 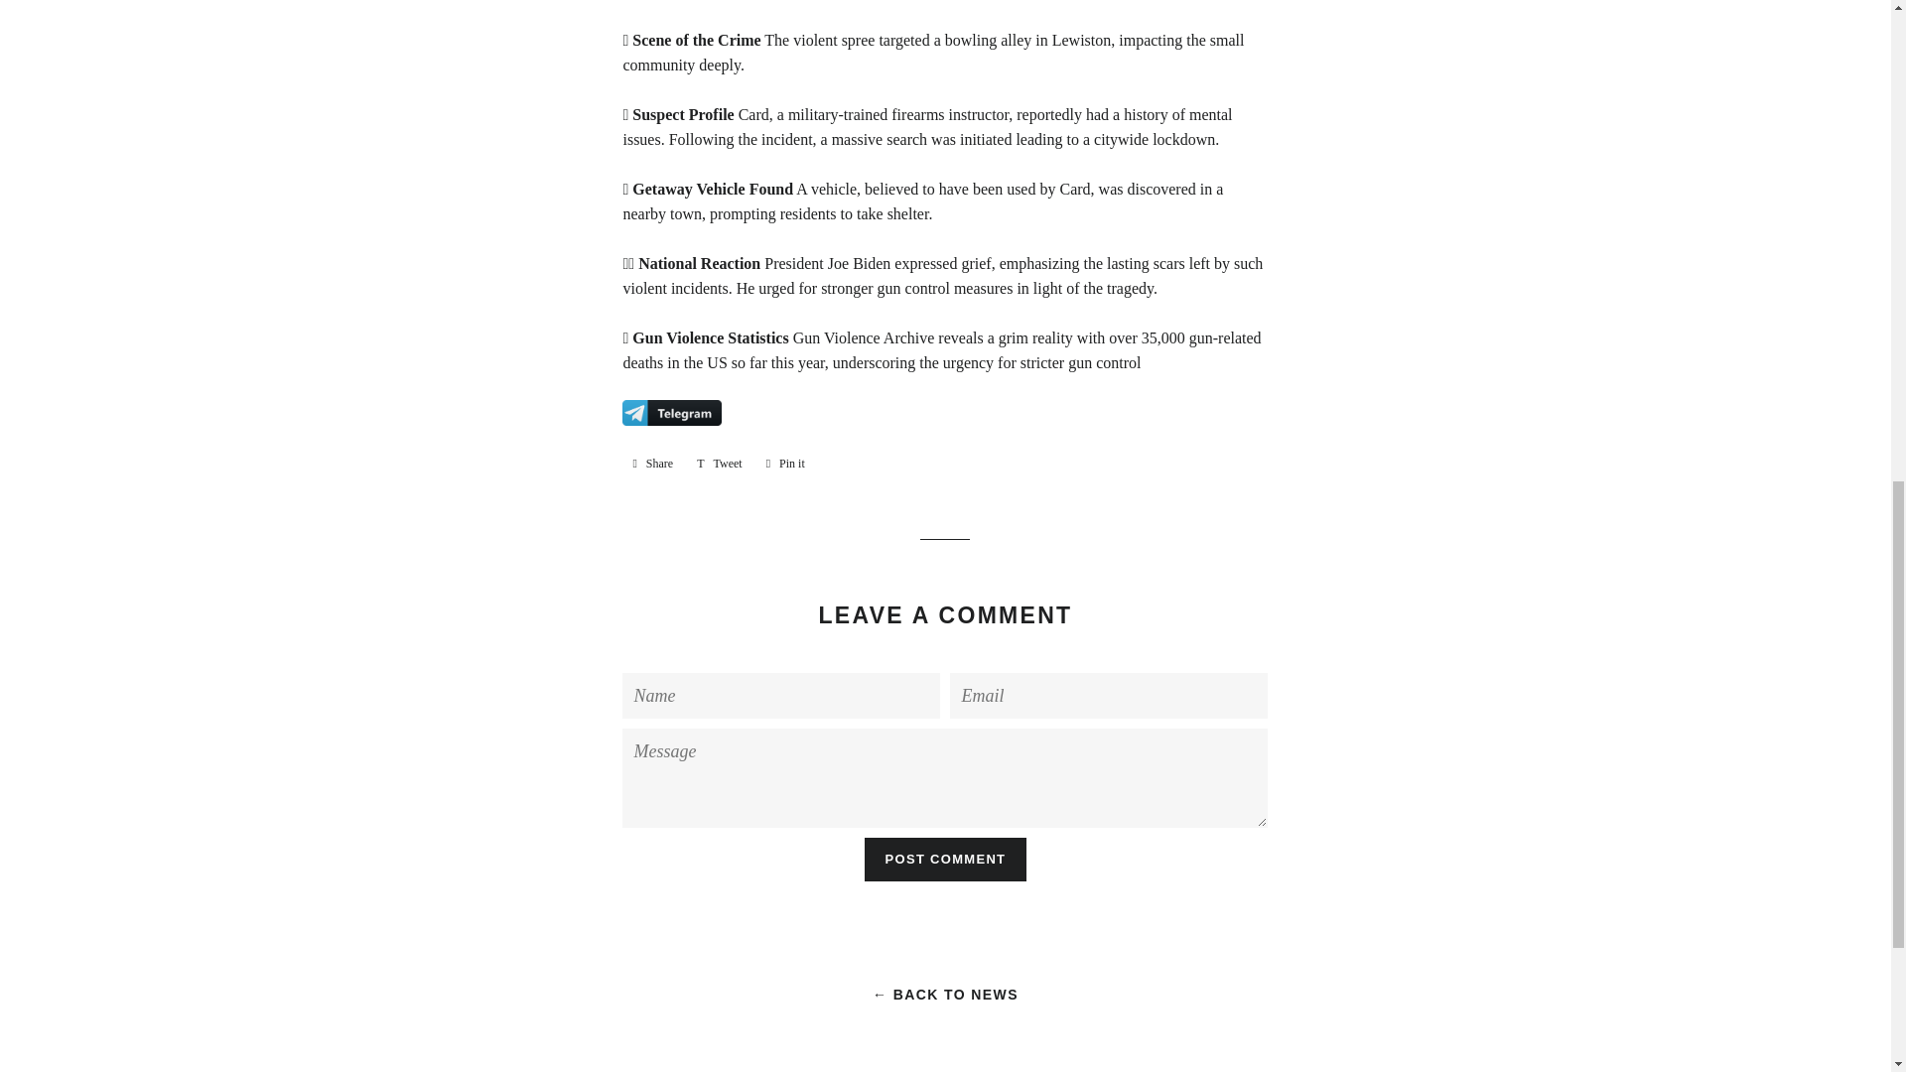 I want to click on Post comment, so click(x=652, y=463).